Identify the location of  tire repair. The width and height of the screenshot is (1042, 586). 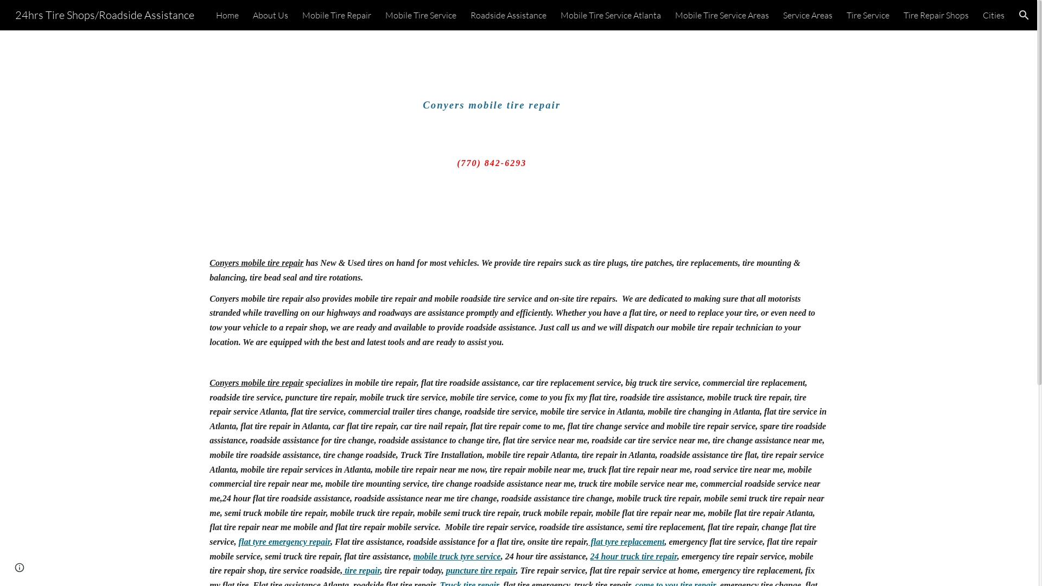
(361, 571).